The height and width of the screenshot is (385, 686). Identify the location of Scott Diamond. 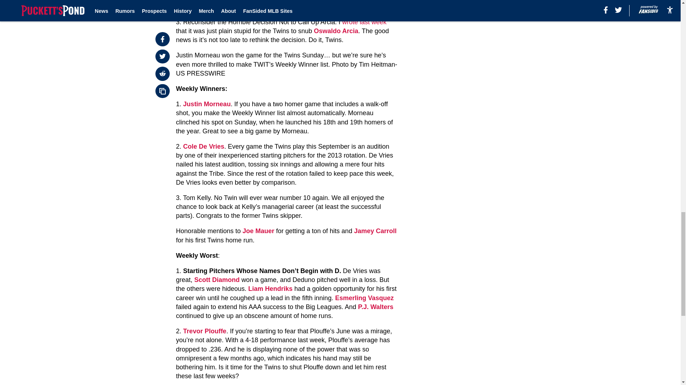
(217, 279).